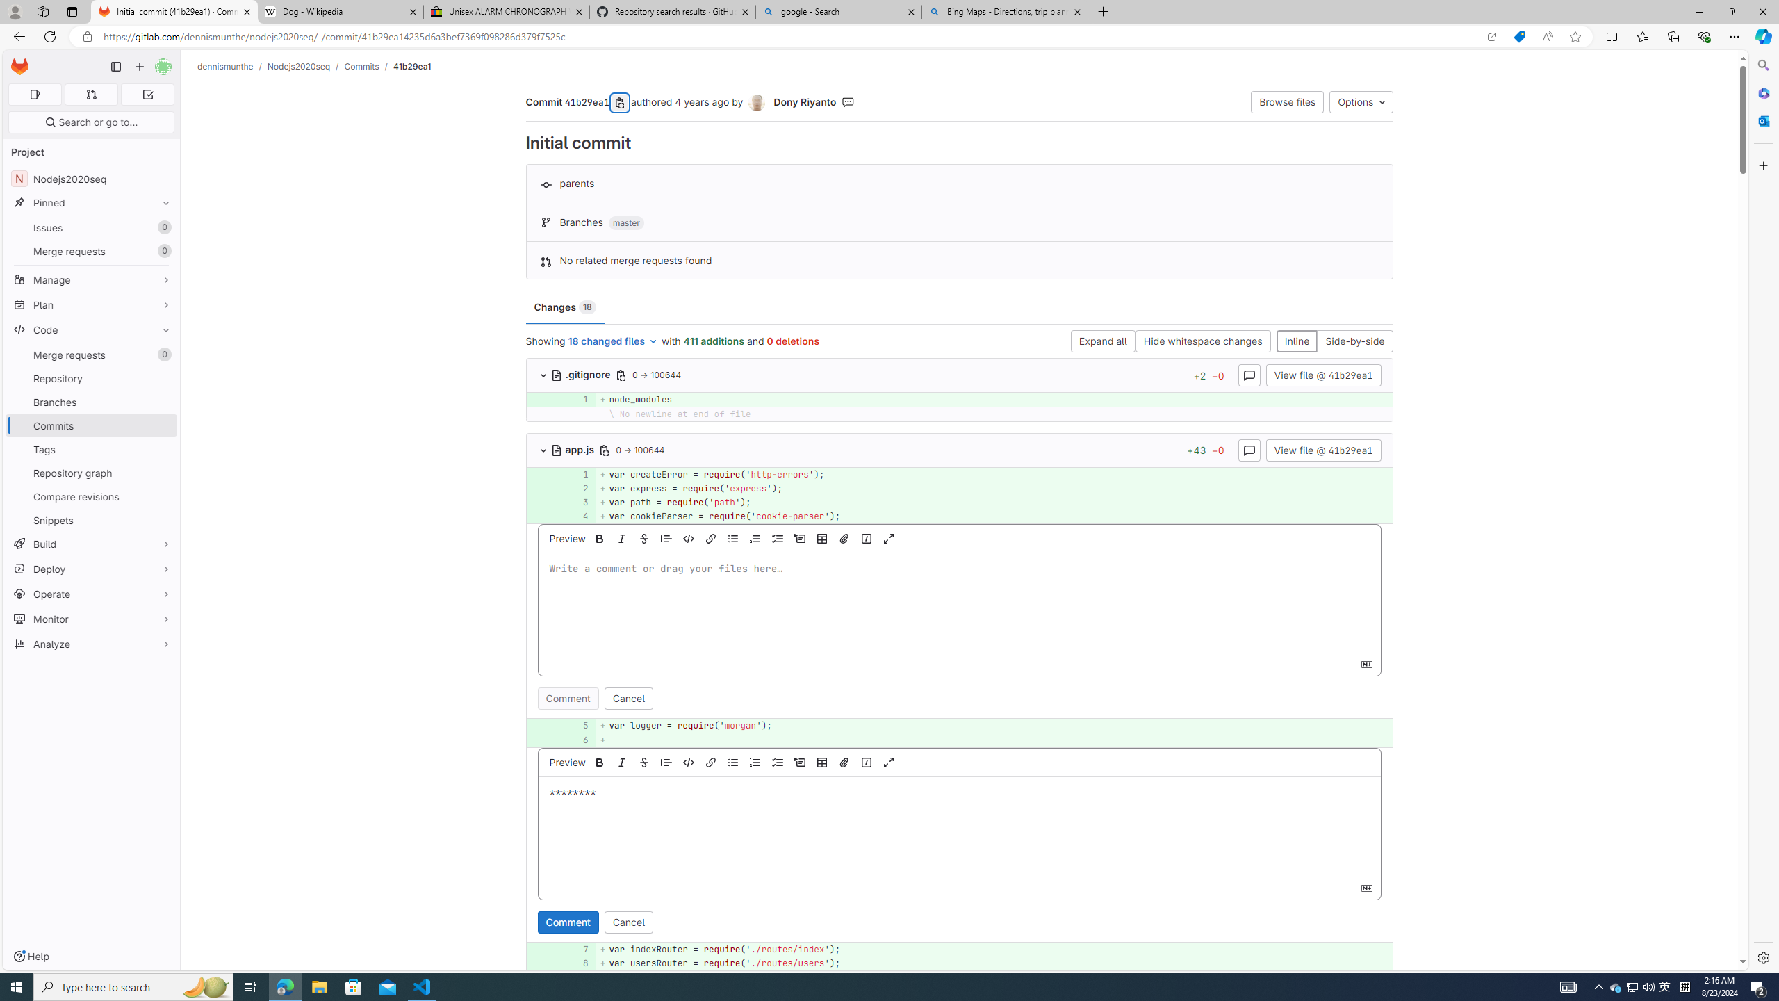 This screenshot has height=1001, width=1779. What do you see at coordinates (92, 449) in the screenshot?
I see `Tags` at bounding box center [92, 449].